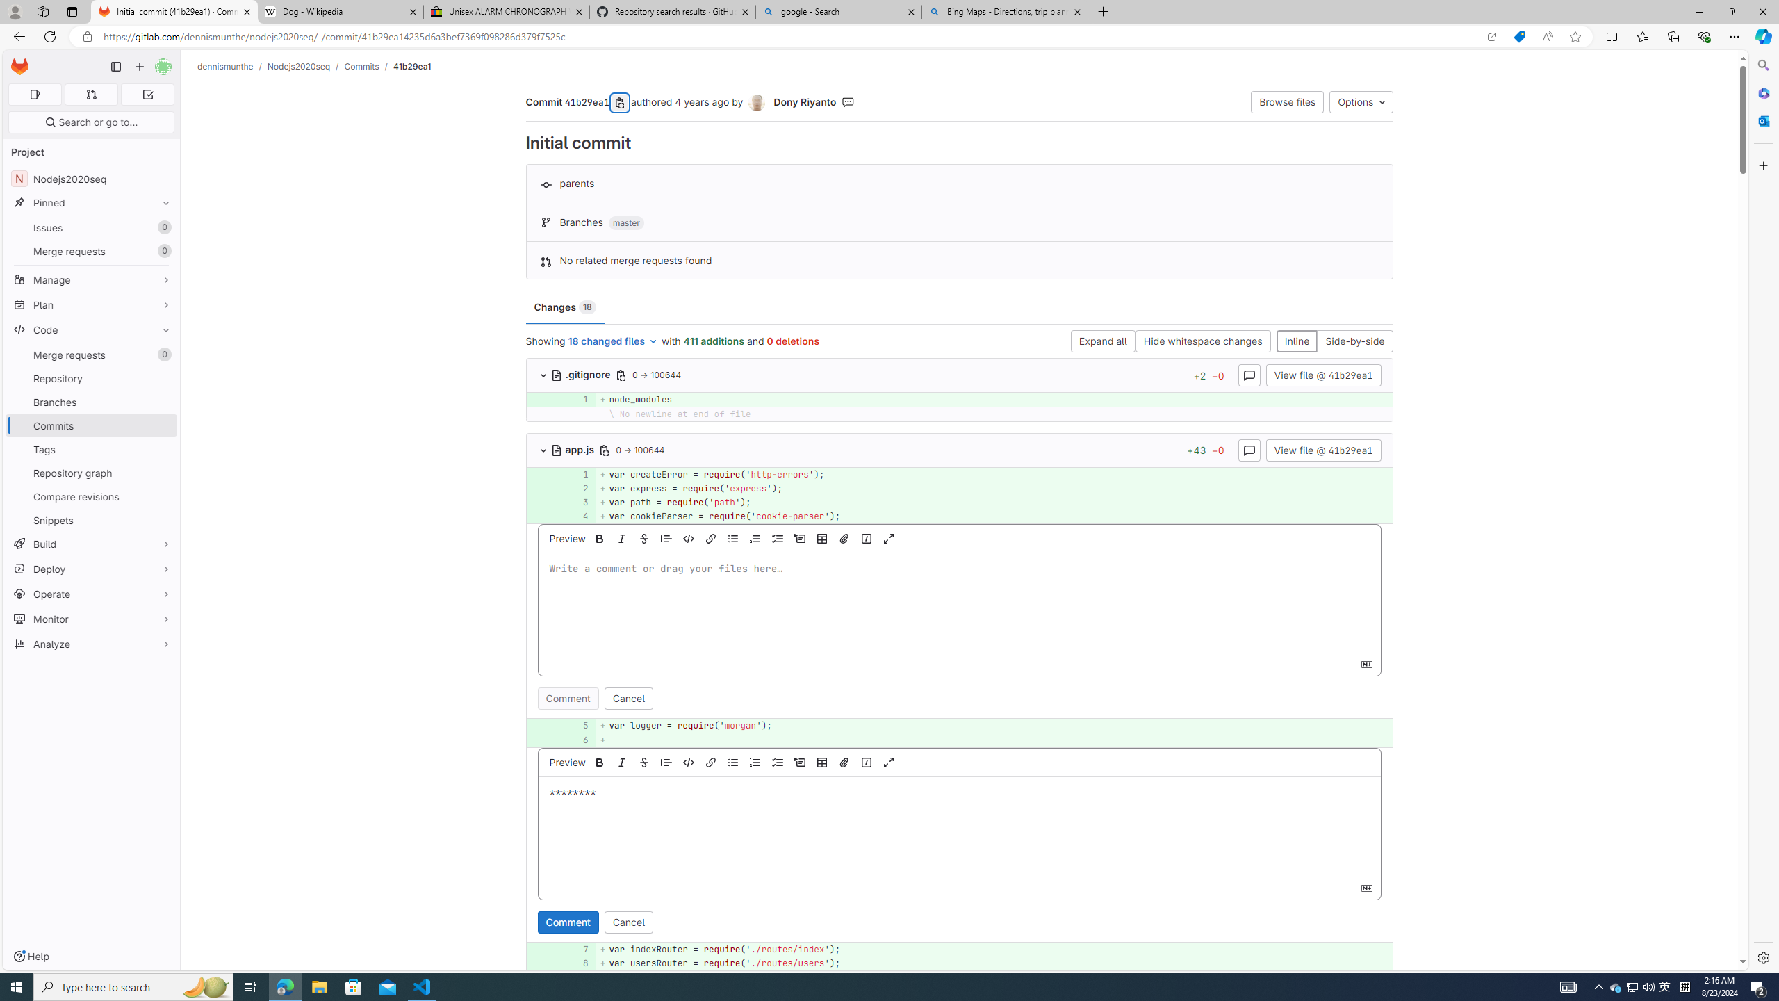 This screenshot has height=1001, width=1779. What do you see at coordinates (92, 449) in the screenshot?
I see `Tags` at bounding box center [92, 449].